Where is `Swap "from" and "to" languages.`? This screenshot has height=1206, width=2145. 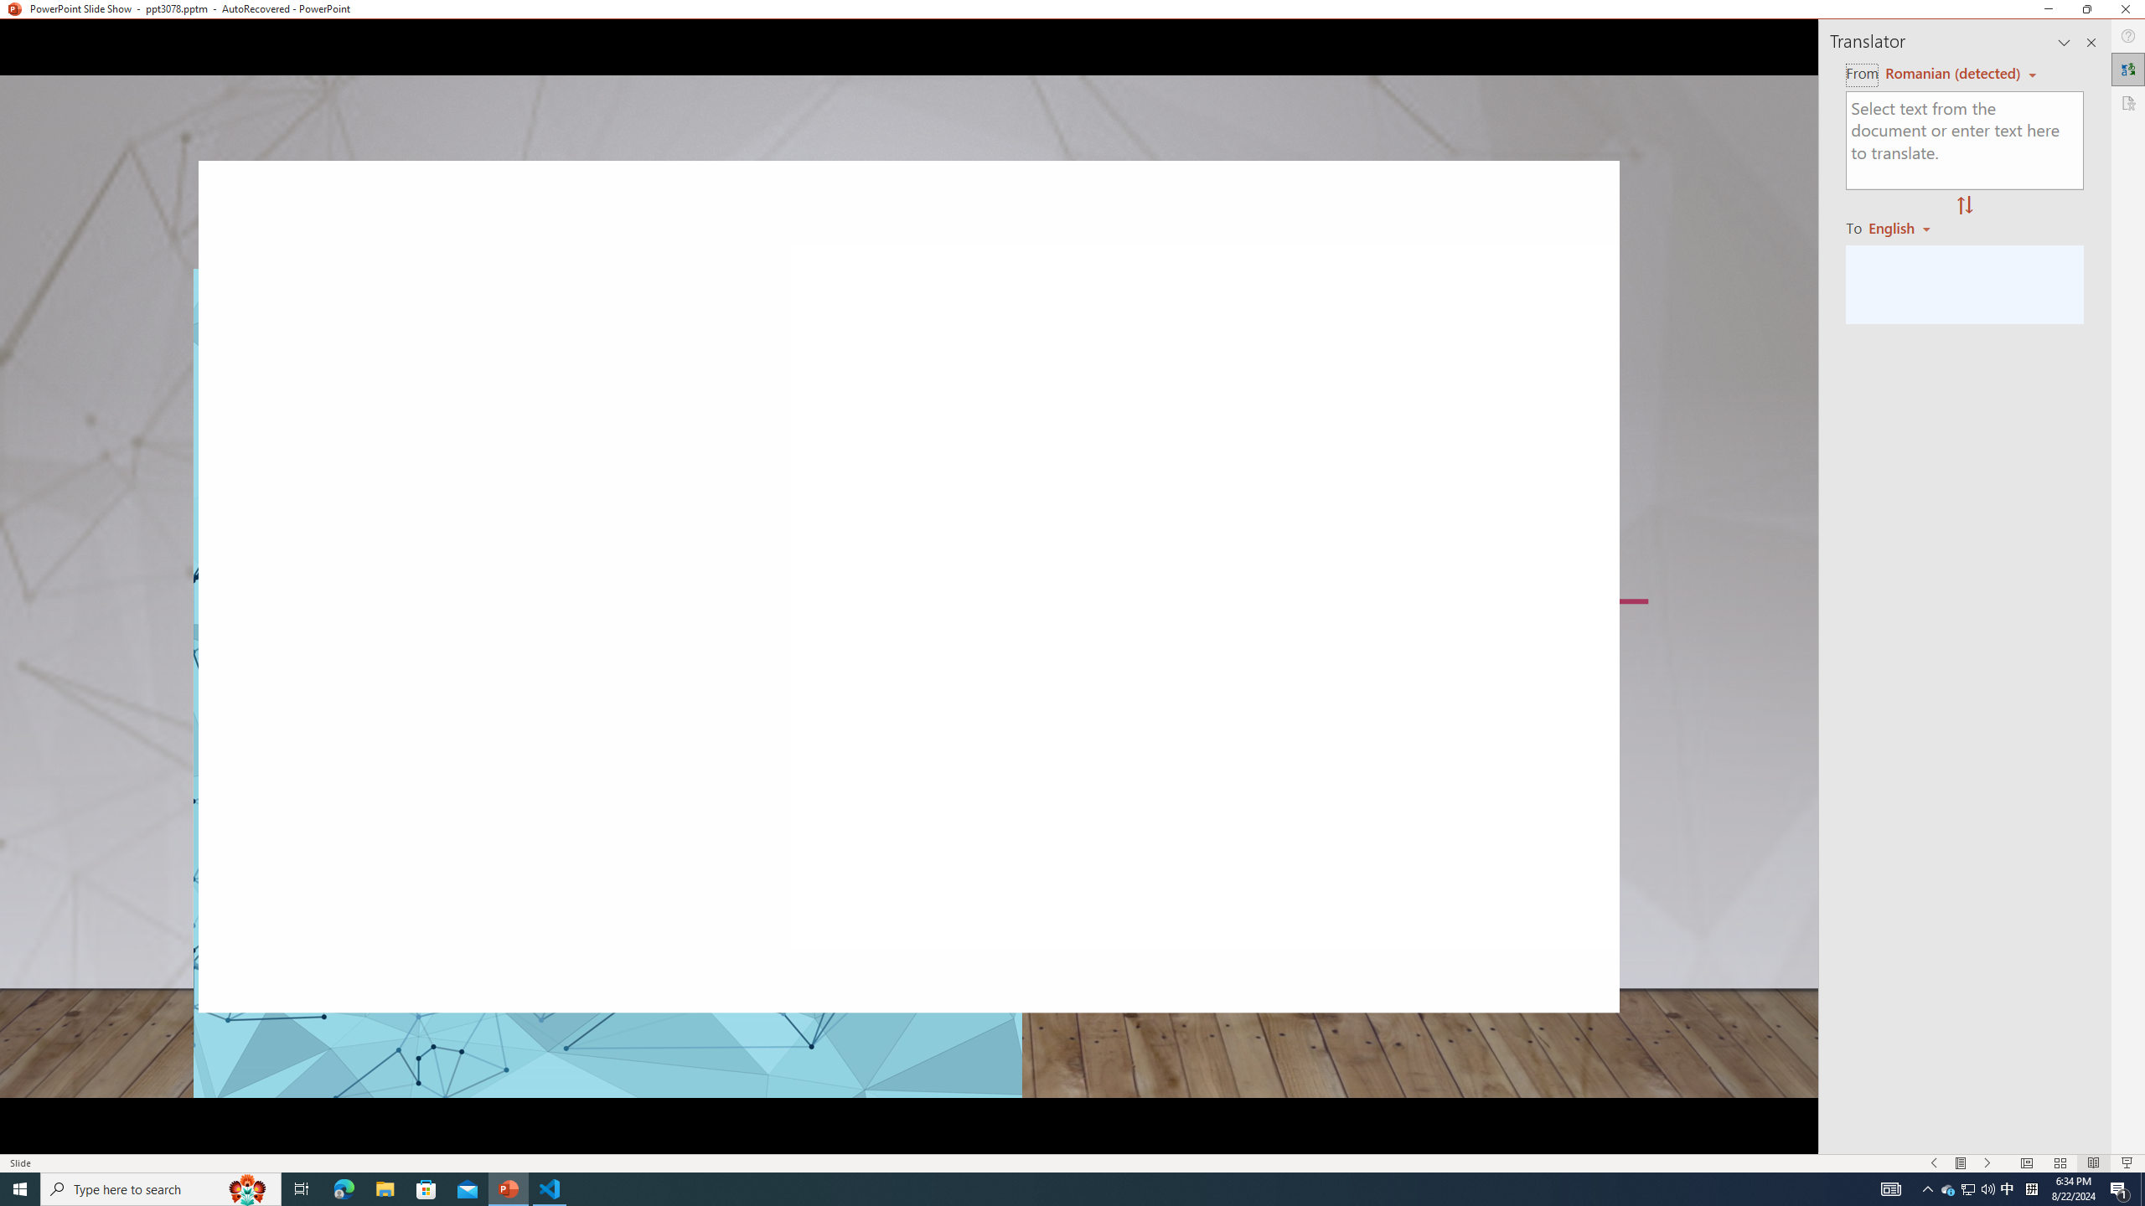 Swap "from" and "to" languages. is located at coordinates (1964, 206).